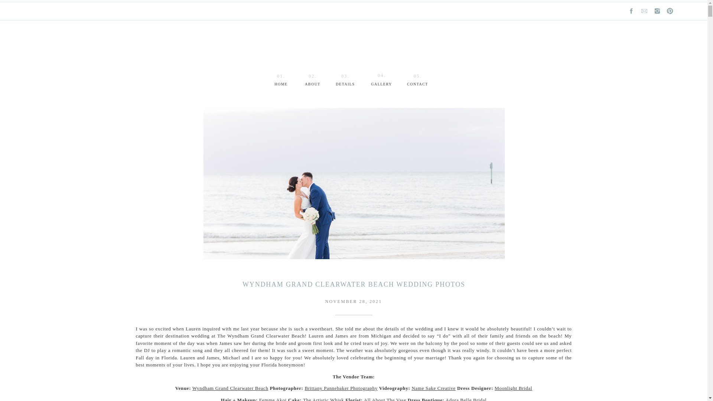 The height and width of the screenshot is (401, 713). I want to click on Name Sake Creative, so click(433, 388).